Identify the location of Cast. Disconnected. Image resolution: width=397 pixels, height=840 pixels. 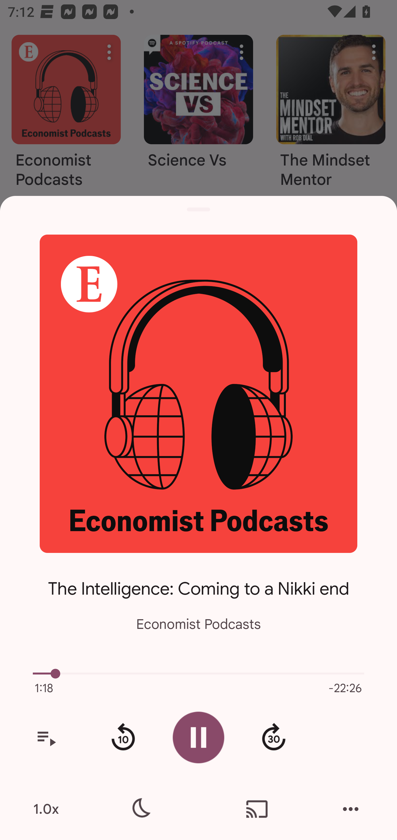
(257, 809).